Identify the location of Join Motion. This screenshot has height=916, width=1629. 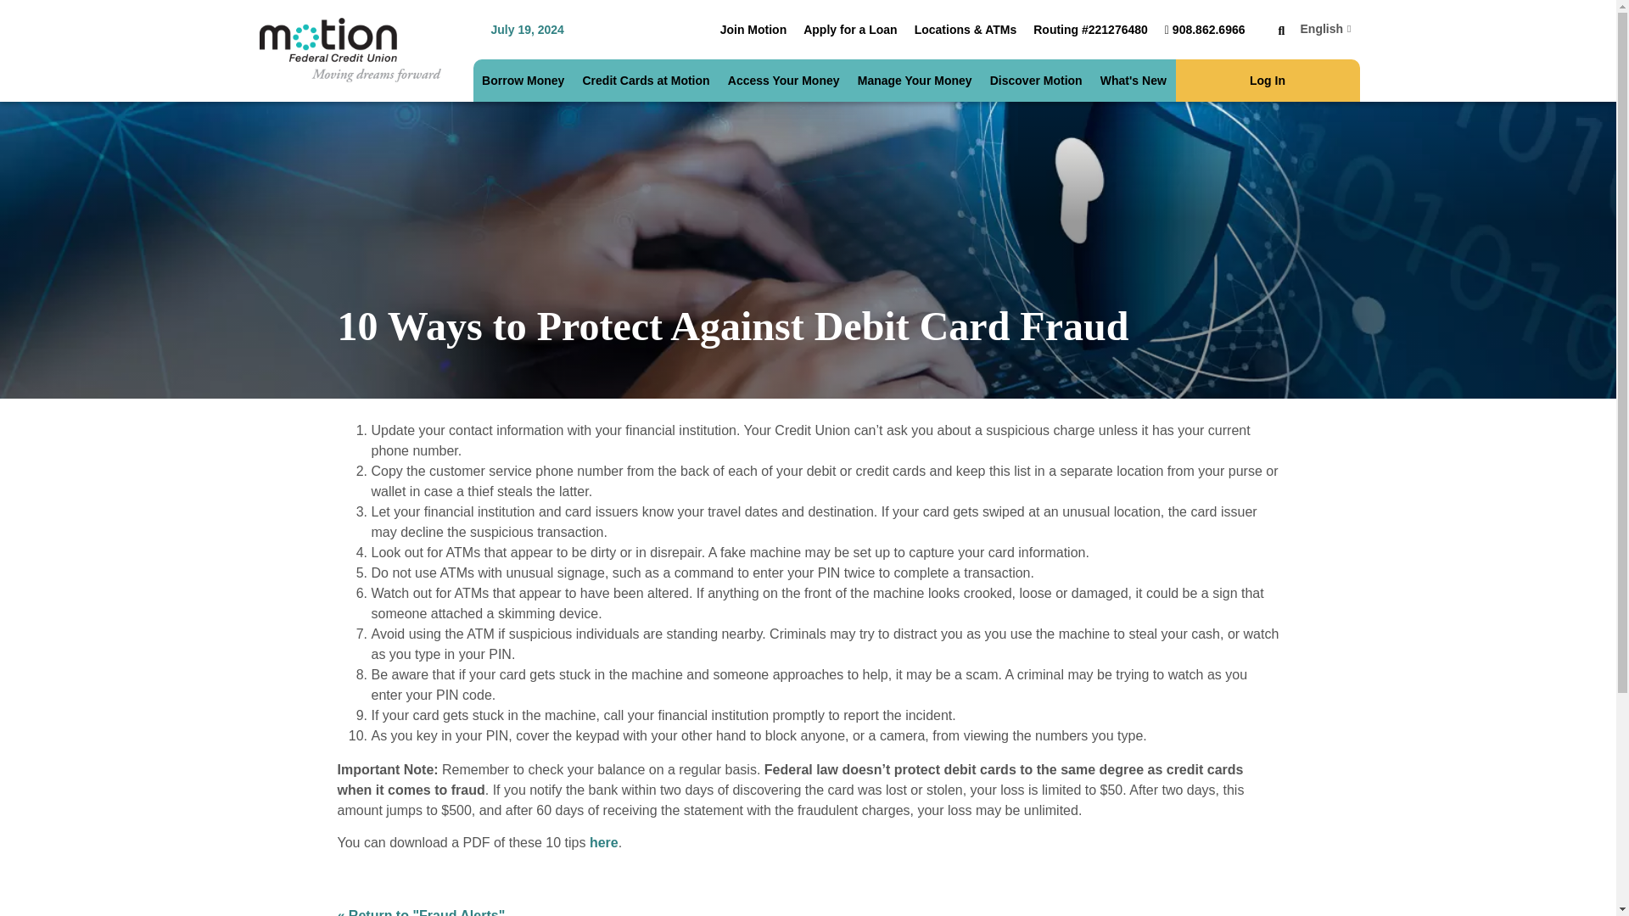
(753, 30).